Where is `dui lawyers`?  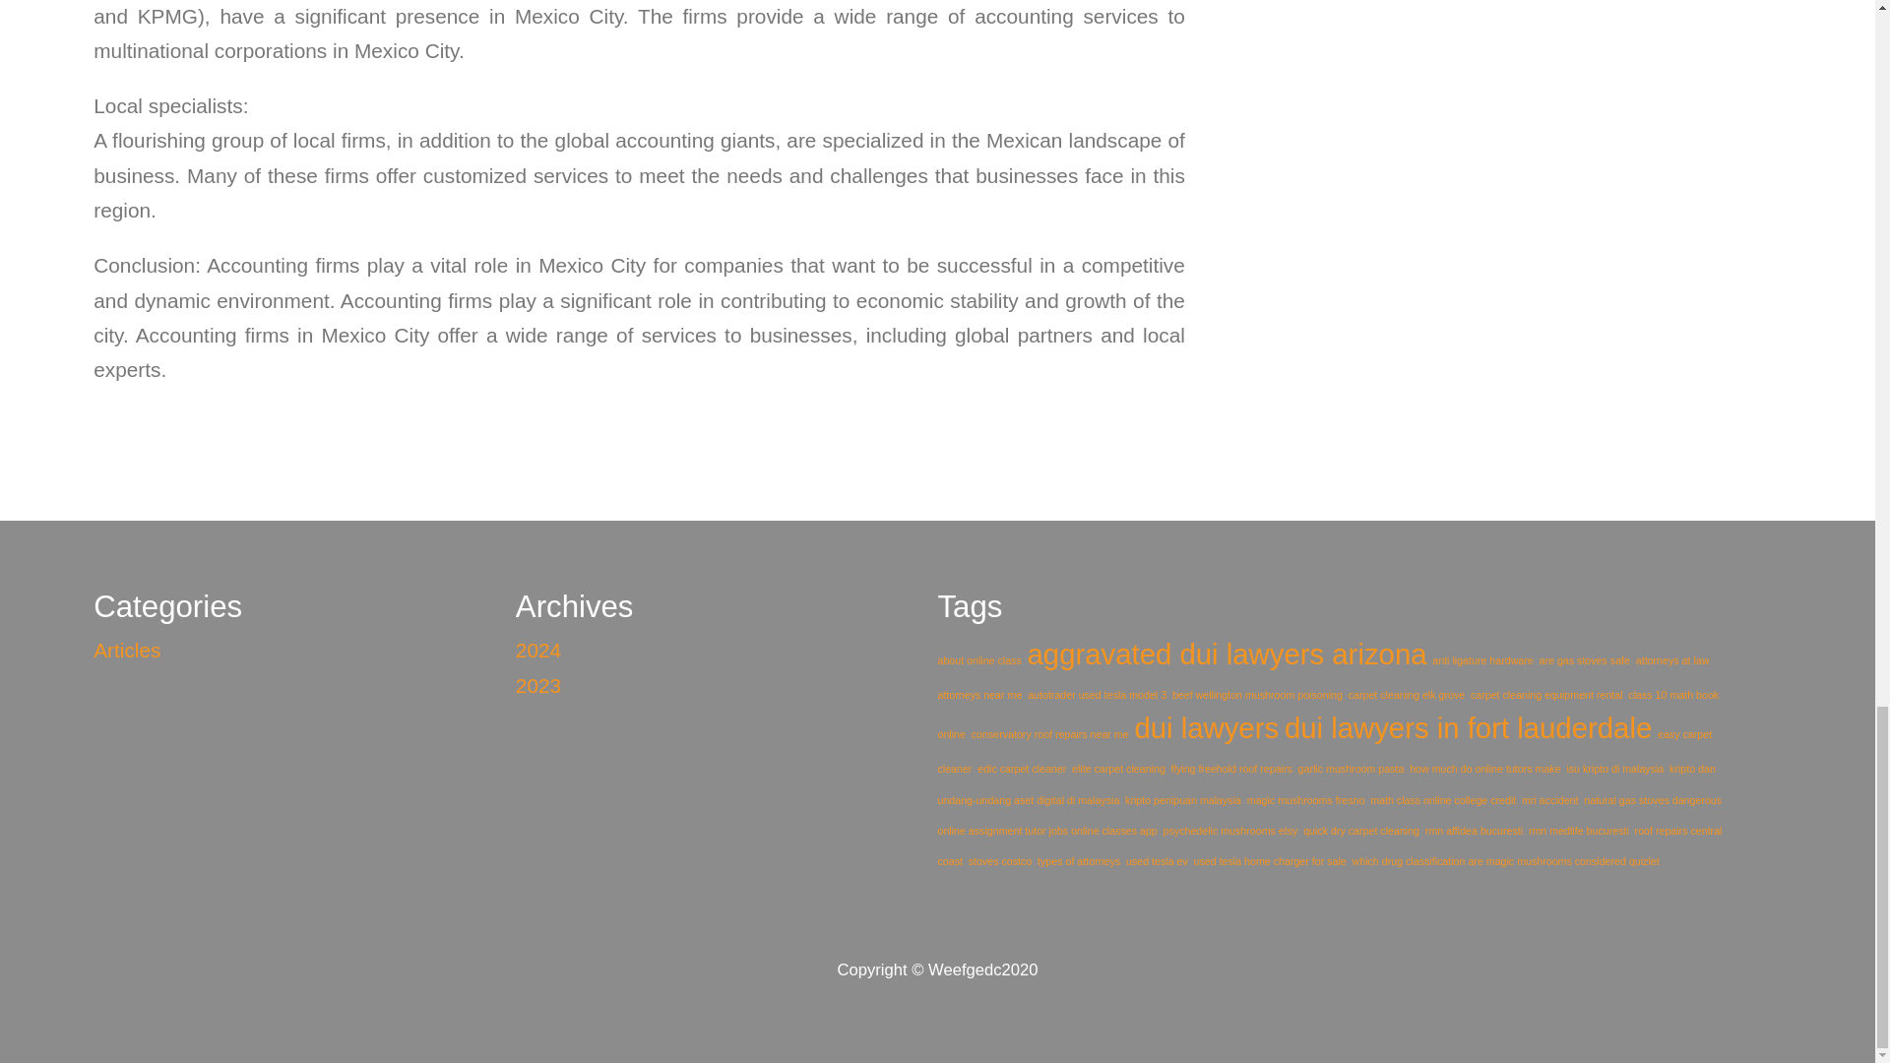 dui lawyers is located at coordinates (1207, 727).